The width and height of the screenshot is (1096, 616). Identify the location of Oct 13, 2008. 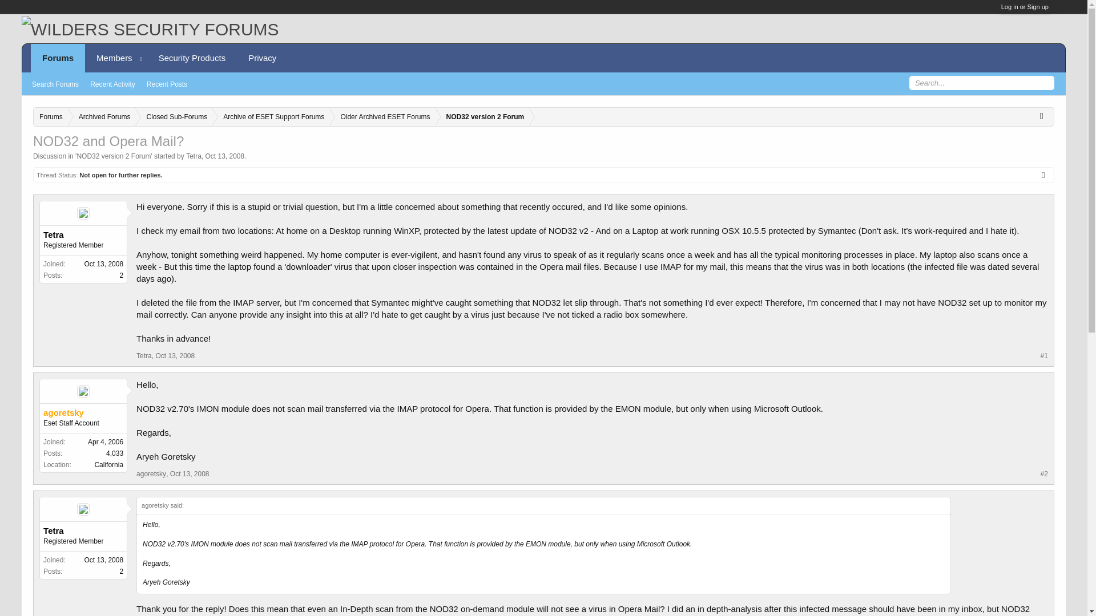
(225, 156).